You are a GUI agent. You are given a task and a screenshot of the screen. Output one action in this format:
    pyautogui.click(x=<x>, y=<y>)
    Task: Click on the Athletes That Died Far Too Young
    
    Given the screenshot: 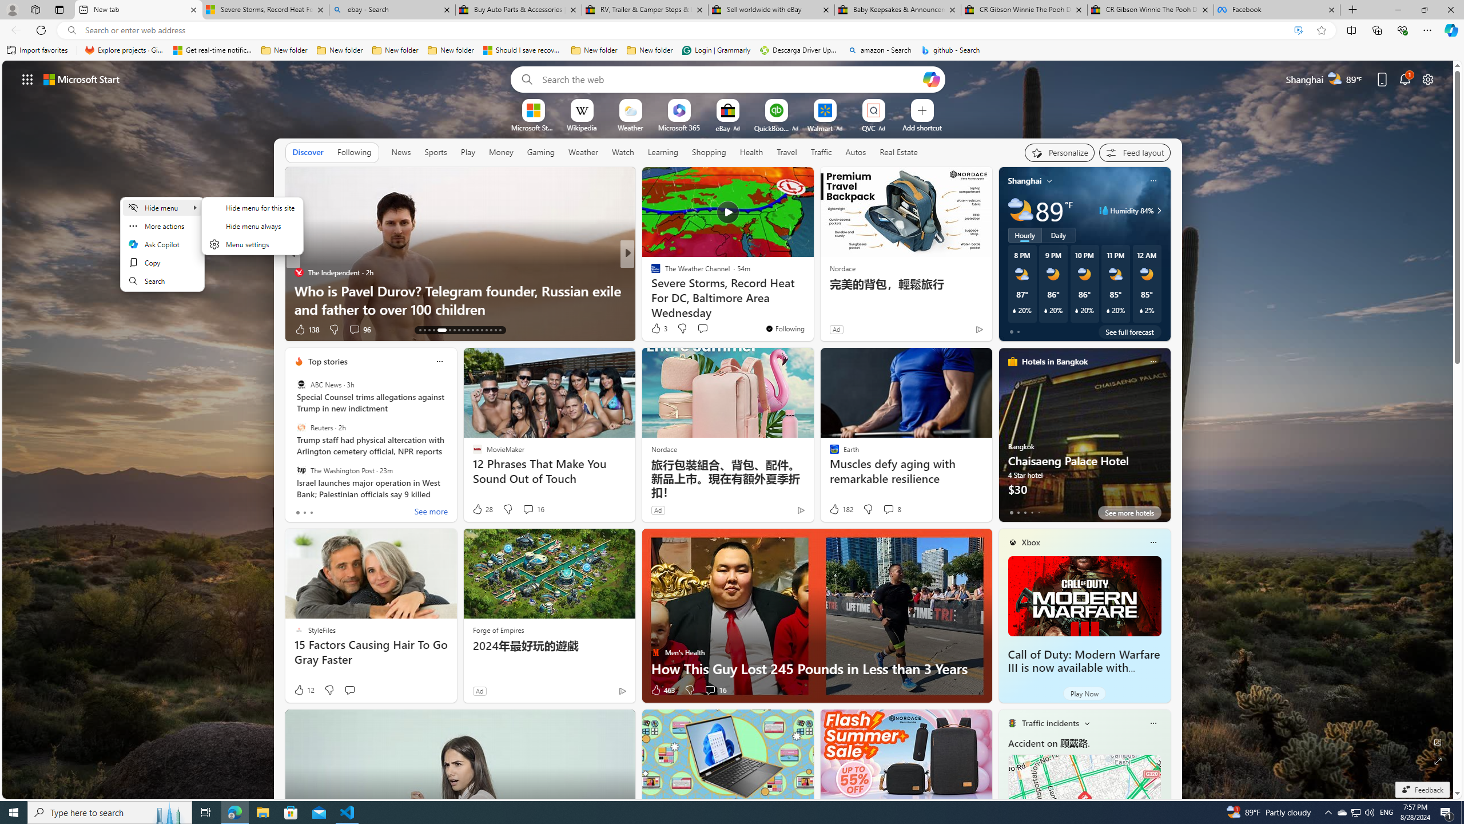 What is the action you would take?
    pyautogui.click(x=811, y=309)
    